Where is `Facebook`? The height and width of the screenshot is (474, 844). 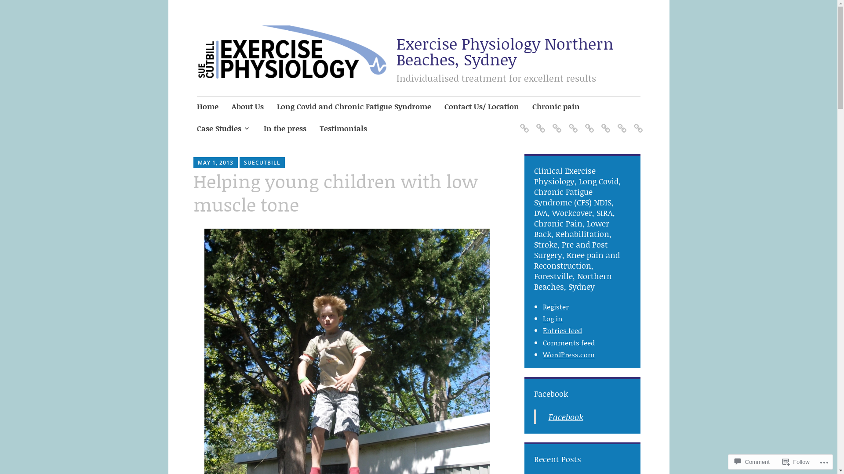 Facebook is located at coordinates (551, 394).